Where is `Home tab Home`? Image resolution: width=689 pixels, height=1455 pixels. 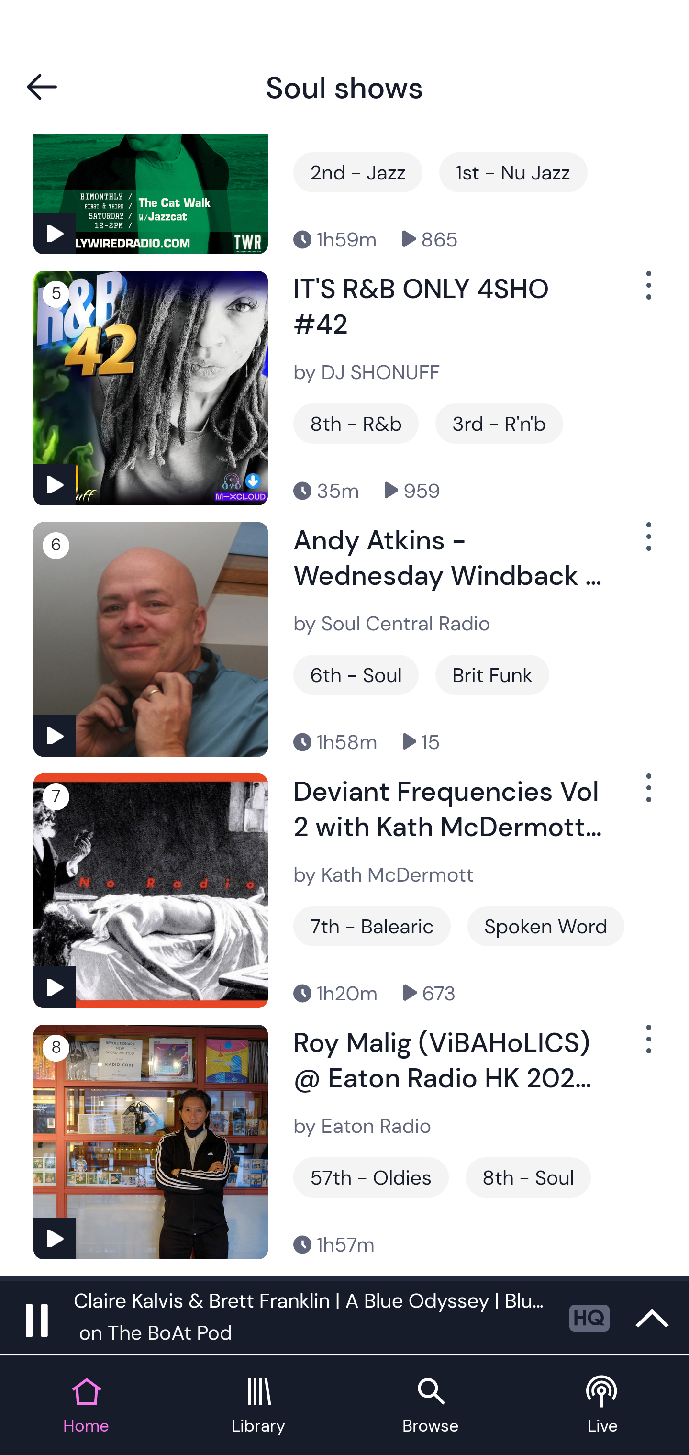
Home tab Home is located at coordinates (86, 1406).